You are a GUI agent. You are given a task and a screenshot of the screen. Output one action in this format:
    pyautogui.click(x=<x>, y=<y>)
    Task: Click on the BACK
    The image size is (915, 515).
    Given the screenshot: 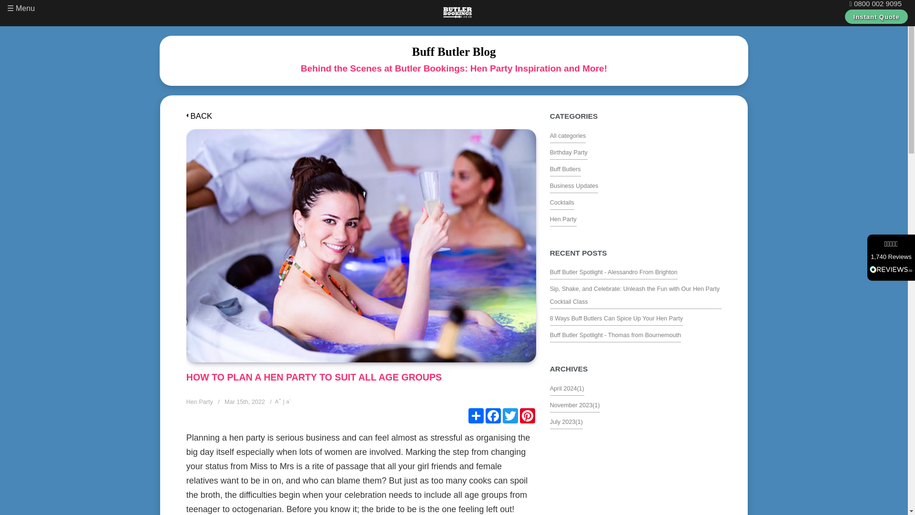 What is the action you would take?
    pyautogui.click(x=199, y=116)
    